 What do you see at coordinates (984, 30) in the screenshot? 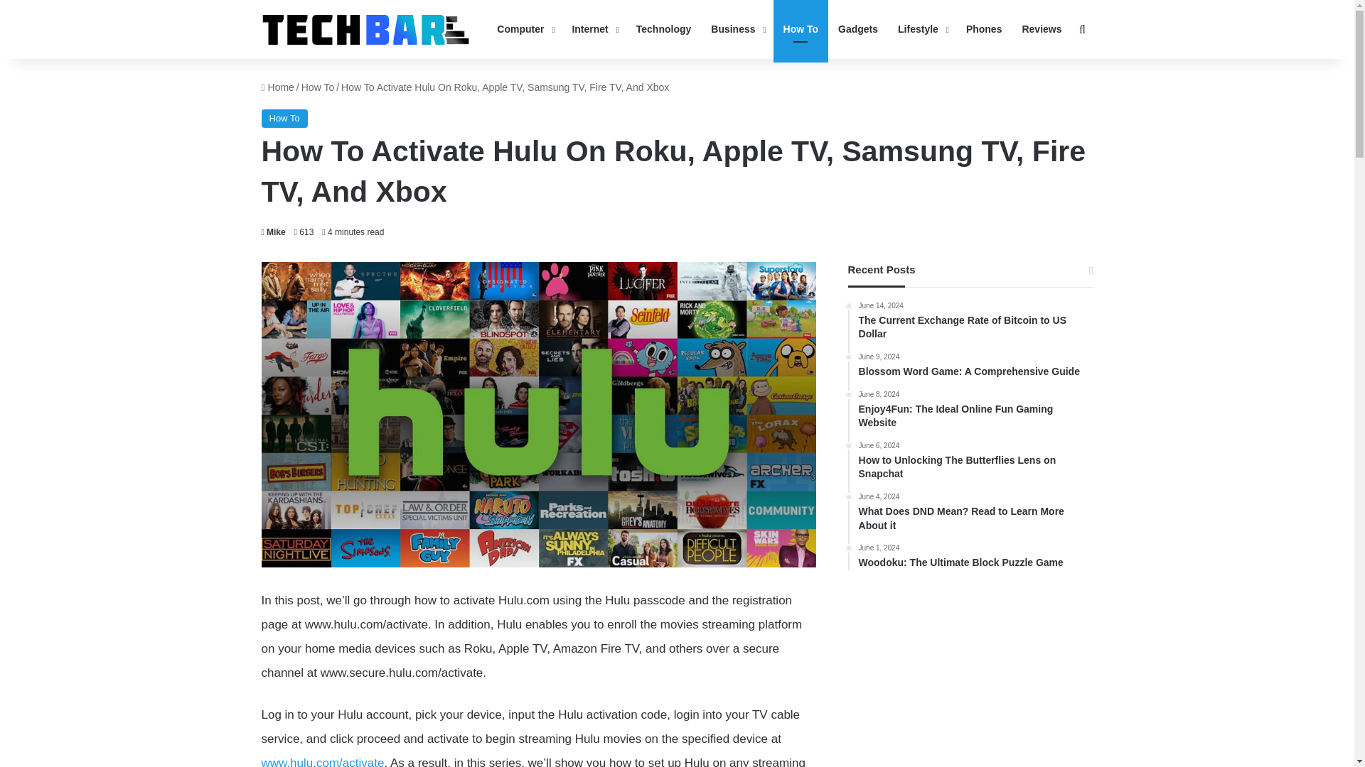
I see `Phones` at bounding box center [984, 30].